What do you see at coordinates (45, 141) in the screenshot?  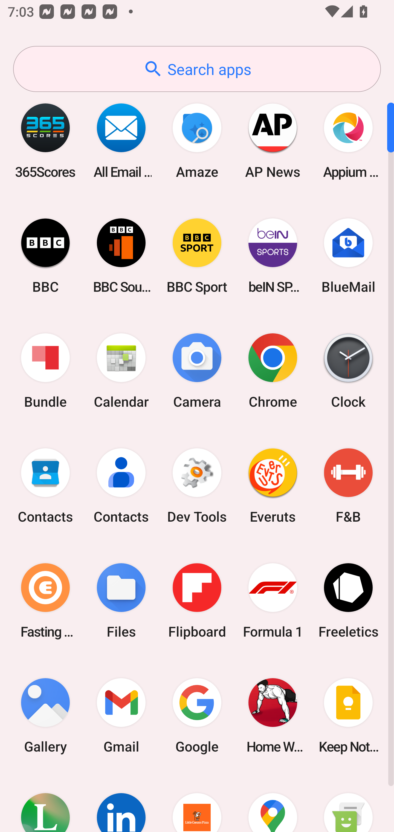 I see `365Scores` at bounding box center [45, 141].